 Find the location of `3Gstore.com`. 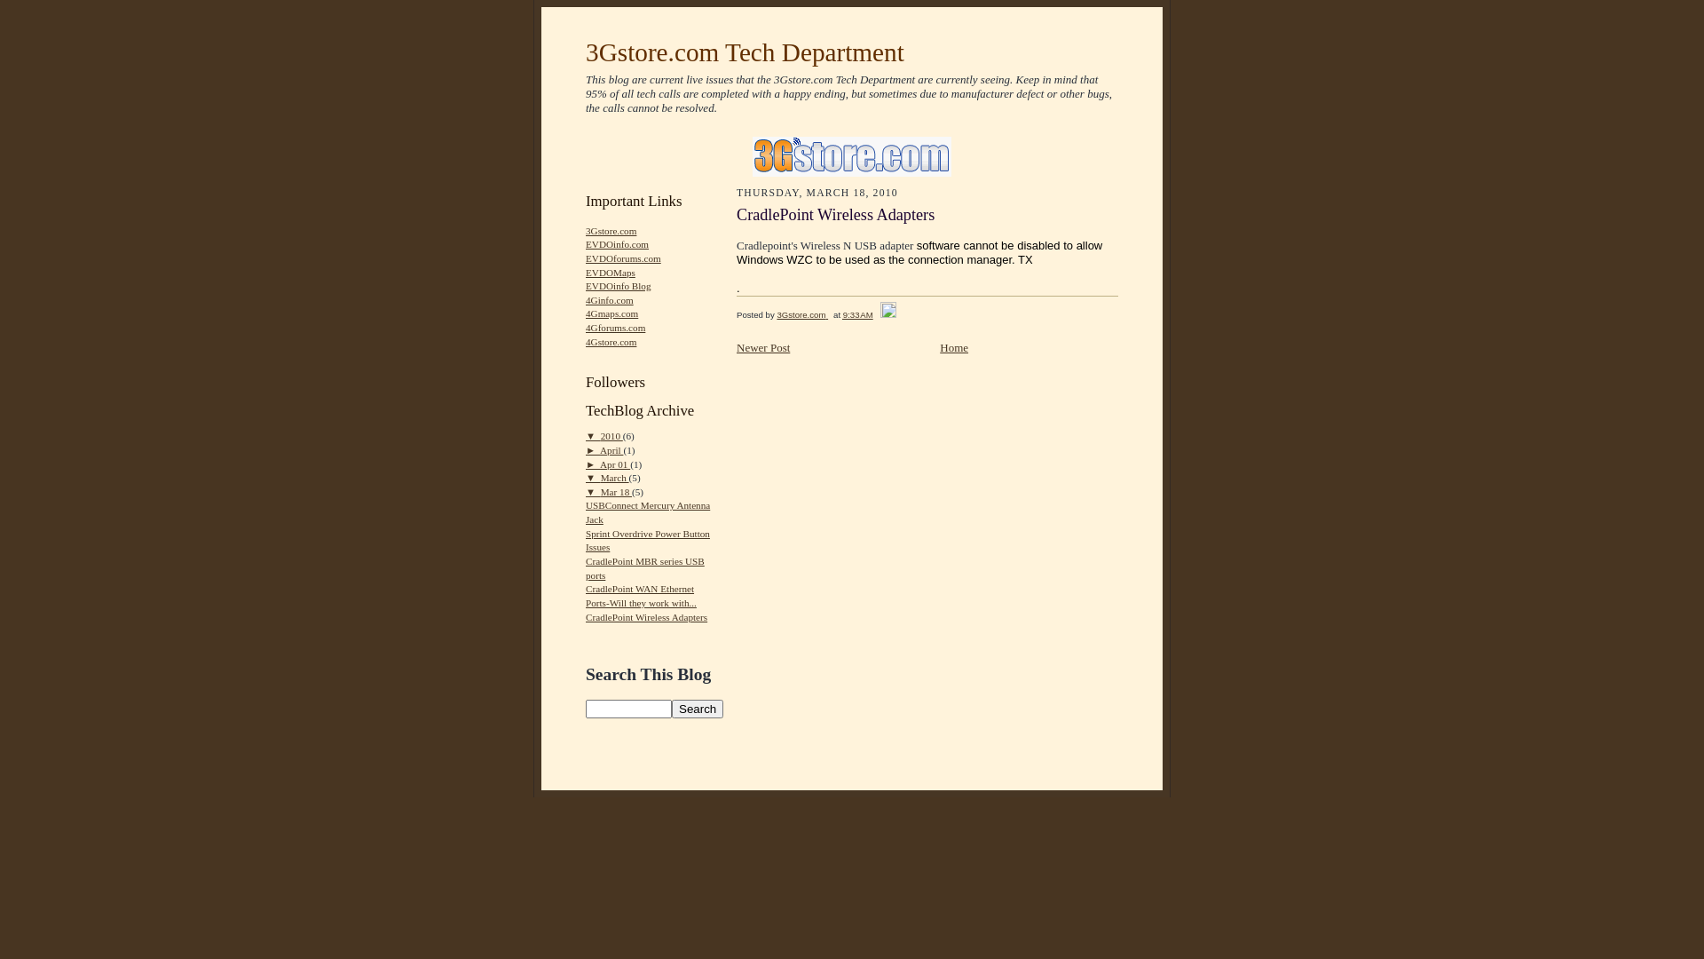

3Gstore.com is located at coordinates (611, 231).